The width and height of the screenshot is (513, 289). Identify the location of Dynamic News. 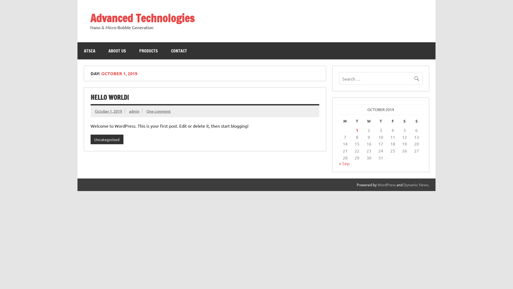
(416, 185).